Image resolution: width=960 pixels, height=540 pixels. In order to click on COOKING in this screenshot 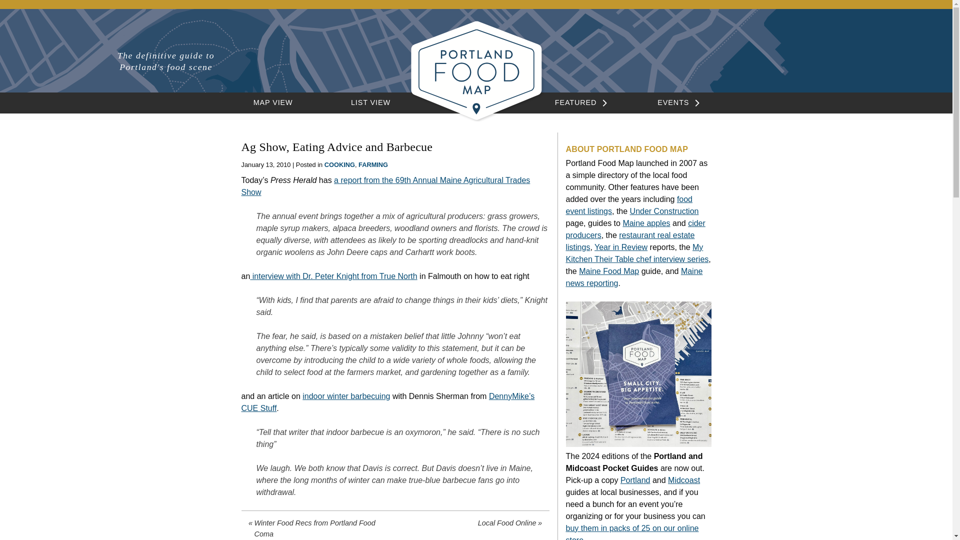, I will do `click(339, 164)`.